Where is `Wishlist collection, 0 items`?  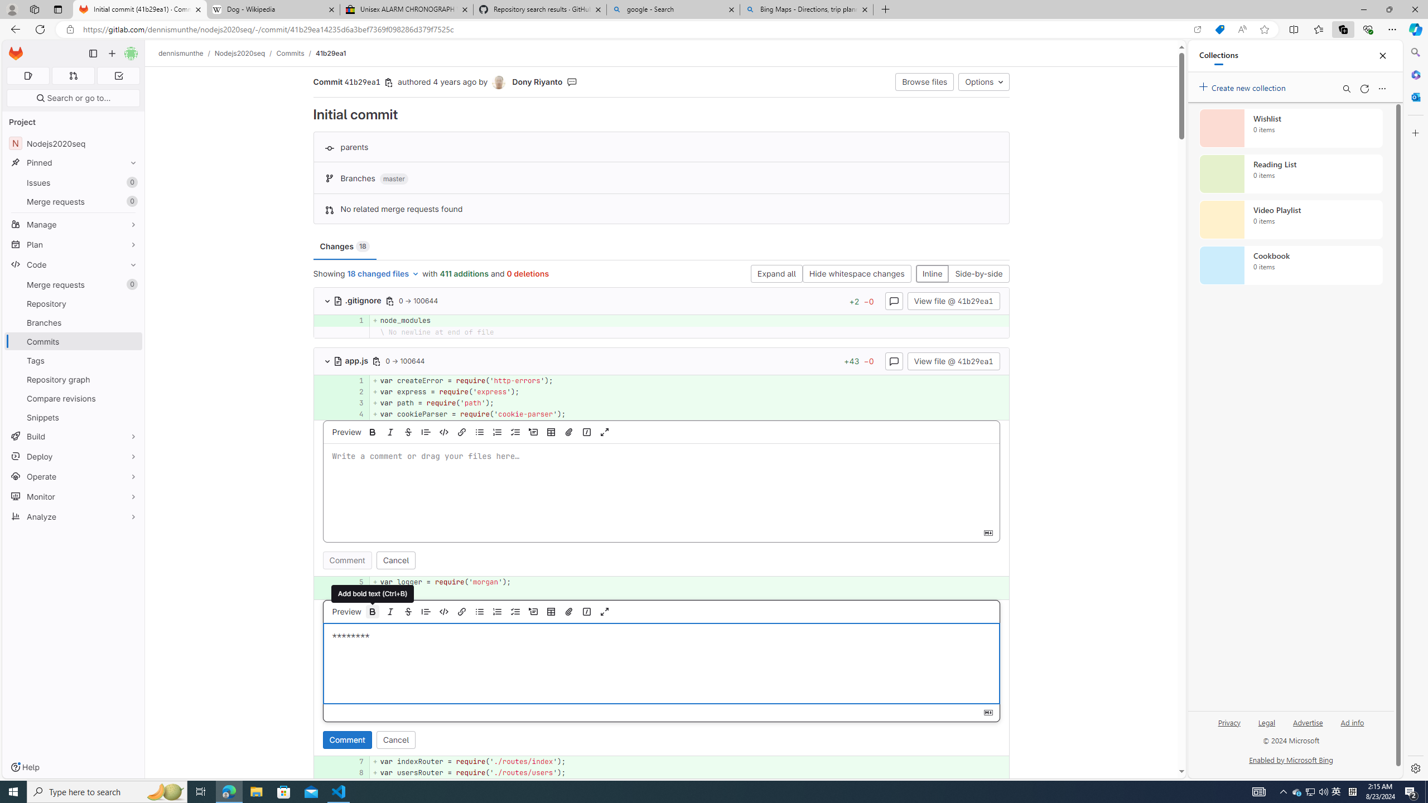
Wishlist collection, 0 items is located at coordinates (1291, 128).